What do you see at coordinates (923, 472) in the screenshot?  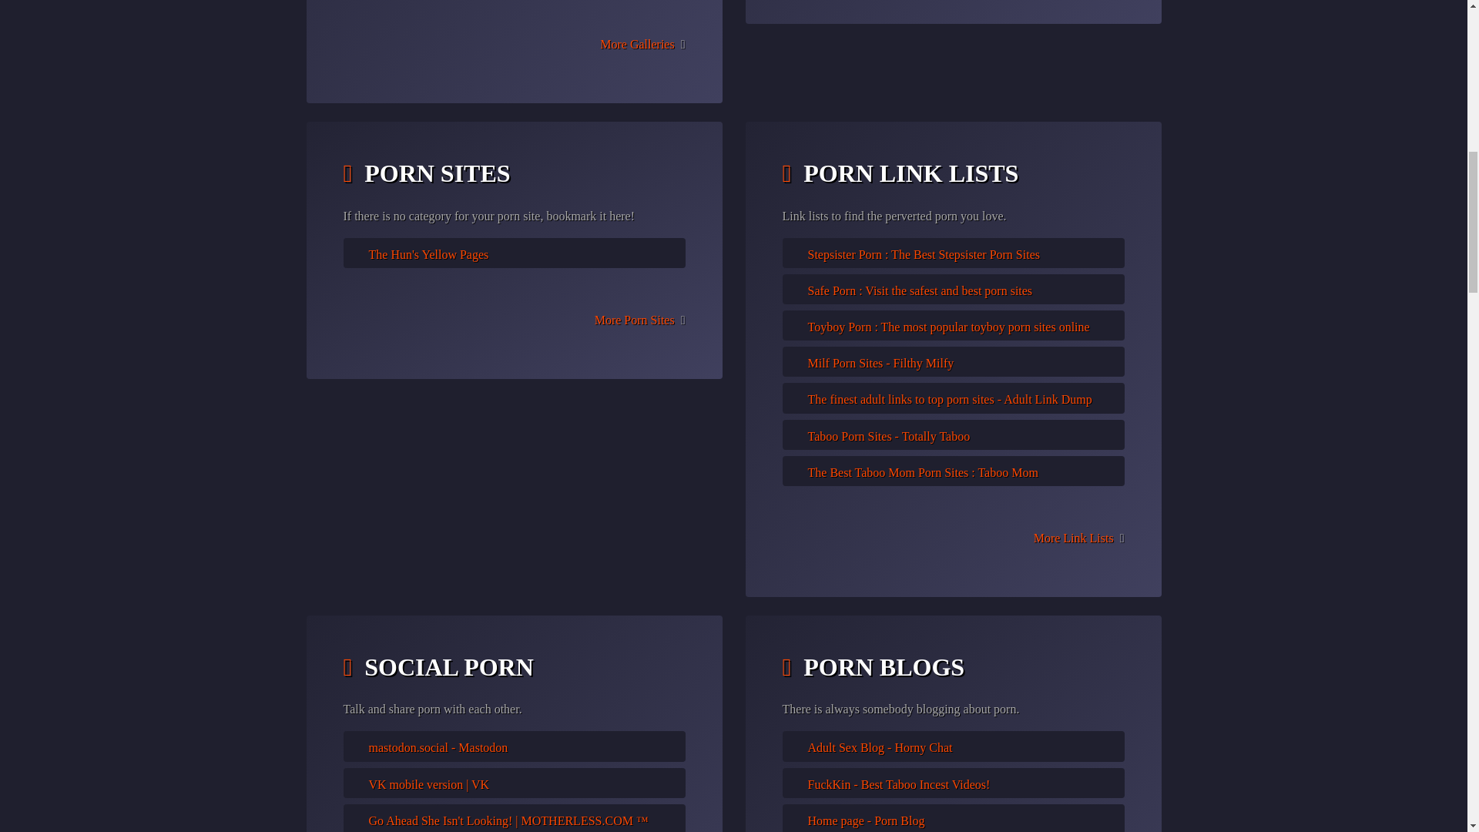 I see `The Best Taboo Mom Porn Sites : Taboo Mom` at bounding box center [923, 472].